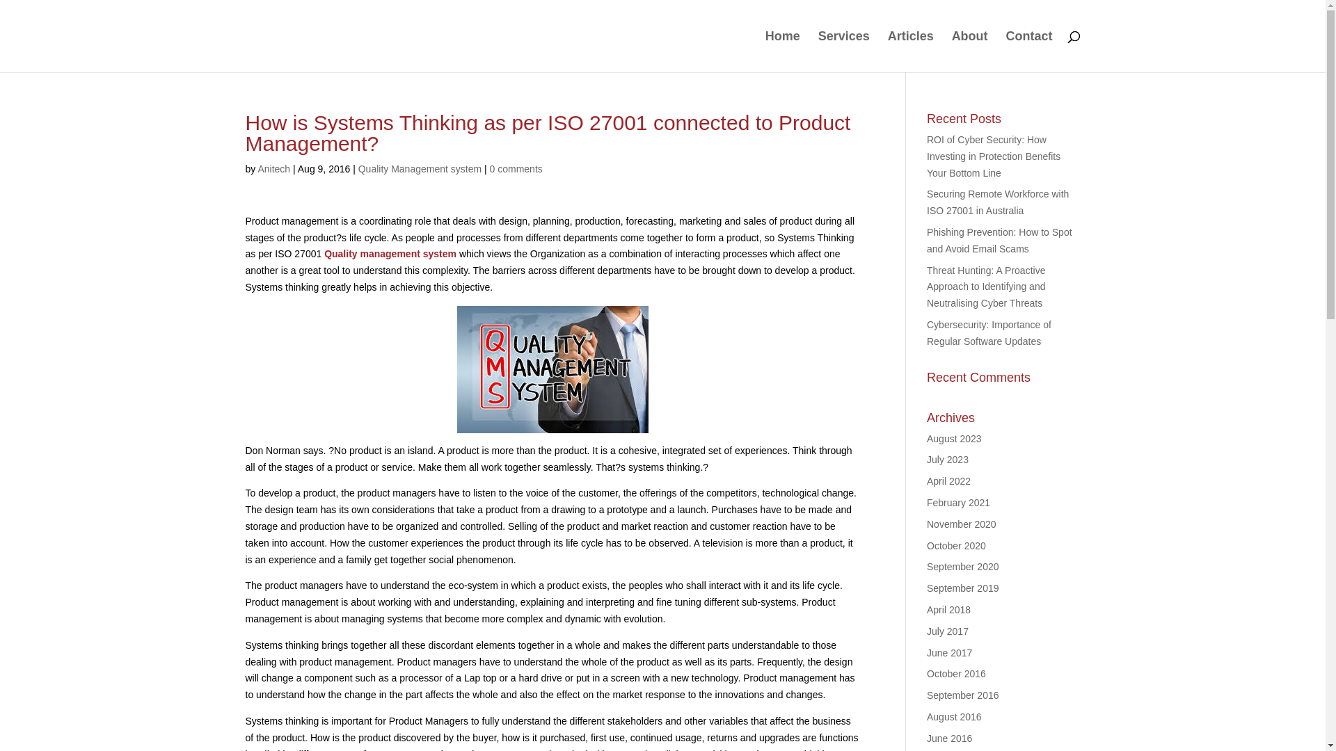  I want to click on August 2016, so click(955, 717).